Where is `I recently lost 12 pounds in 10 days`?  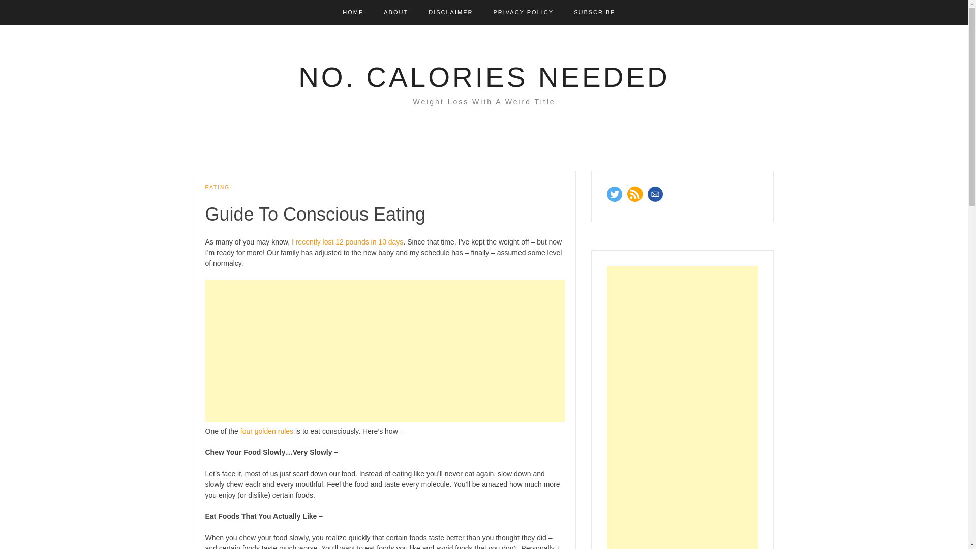
I recently lost 12 pounds in 10 days is located at coordinates (347, 241).